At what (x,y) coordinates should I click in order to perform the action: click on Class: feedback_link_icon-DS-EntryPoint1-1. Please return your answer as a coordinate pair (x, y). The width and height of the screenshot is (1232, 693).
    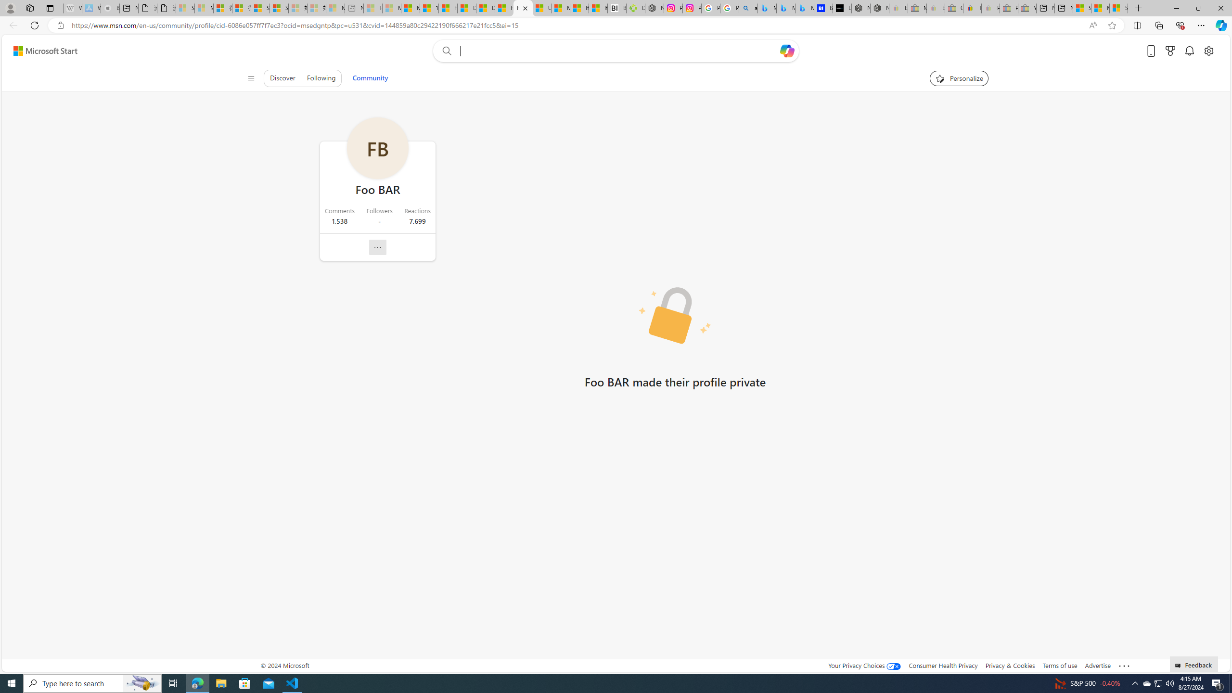
    Looking at the image, I should click on (1179, 666).